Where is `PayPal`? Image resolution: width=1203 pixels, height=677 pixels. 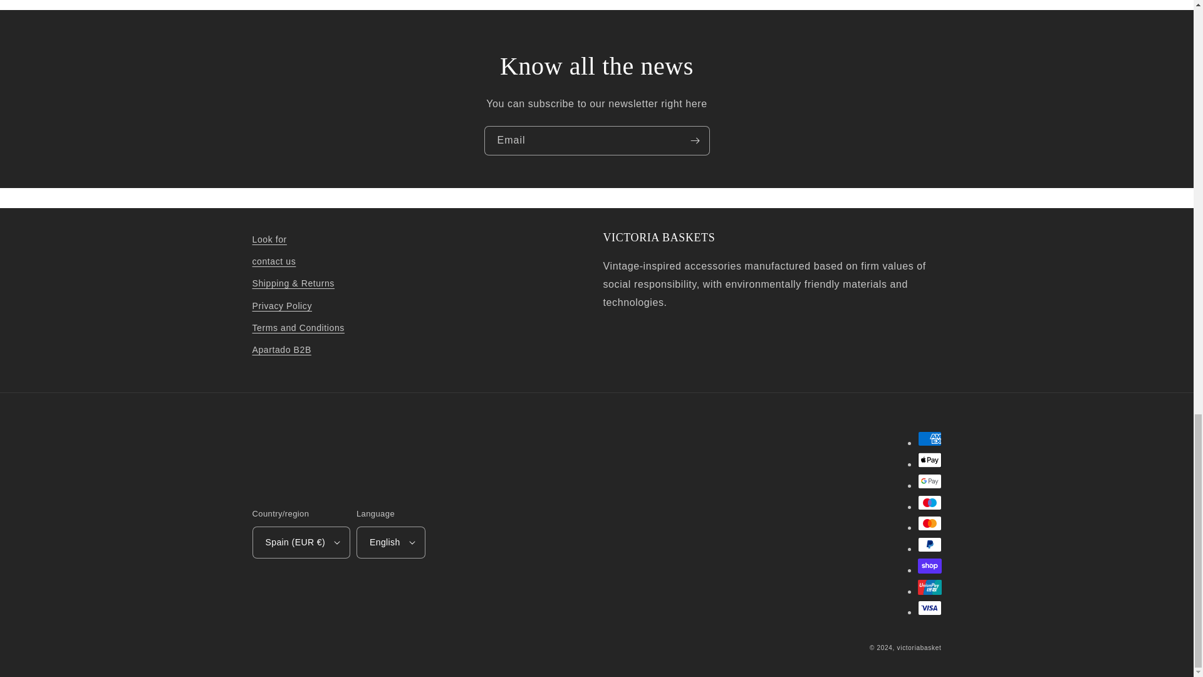
PayPal is located at coordinates (929, 545).